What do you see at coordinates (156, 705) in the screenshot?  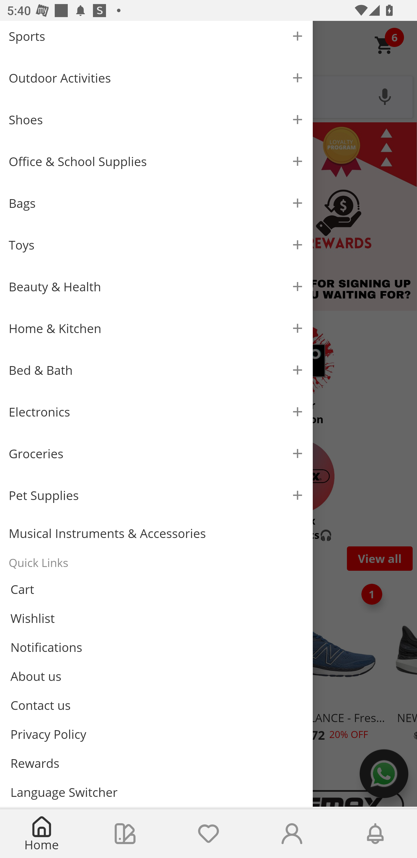 I see `Contact us` at bounding box center [156, 705].